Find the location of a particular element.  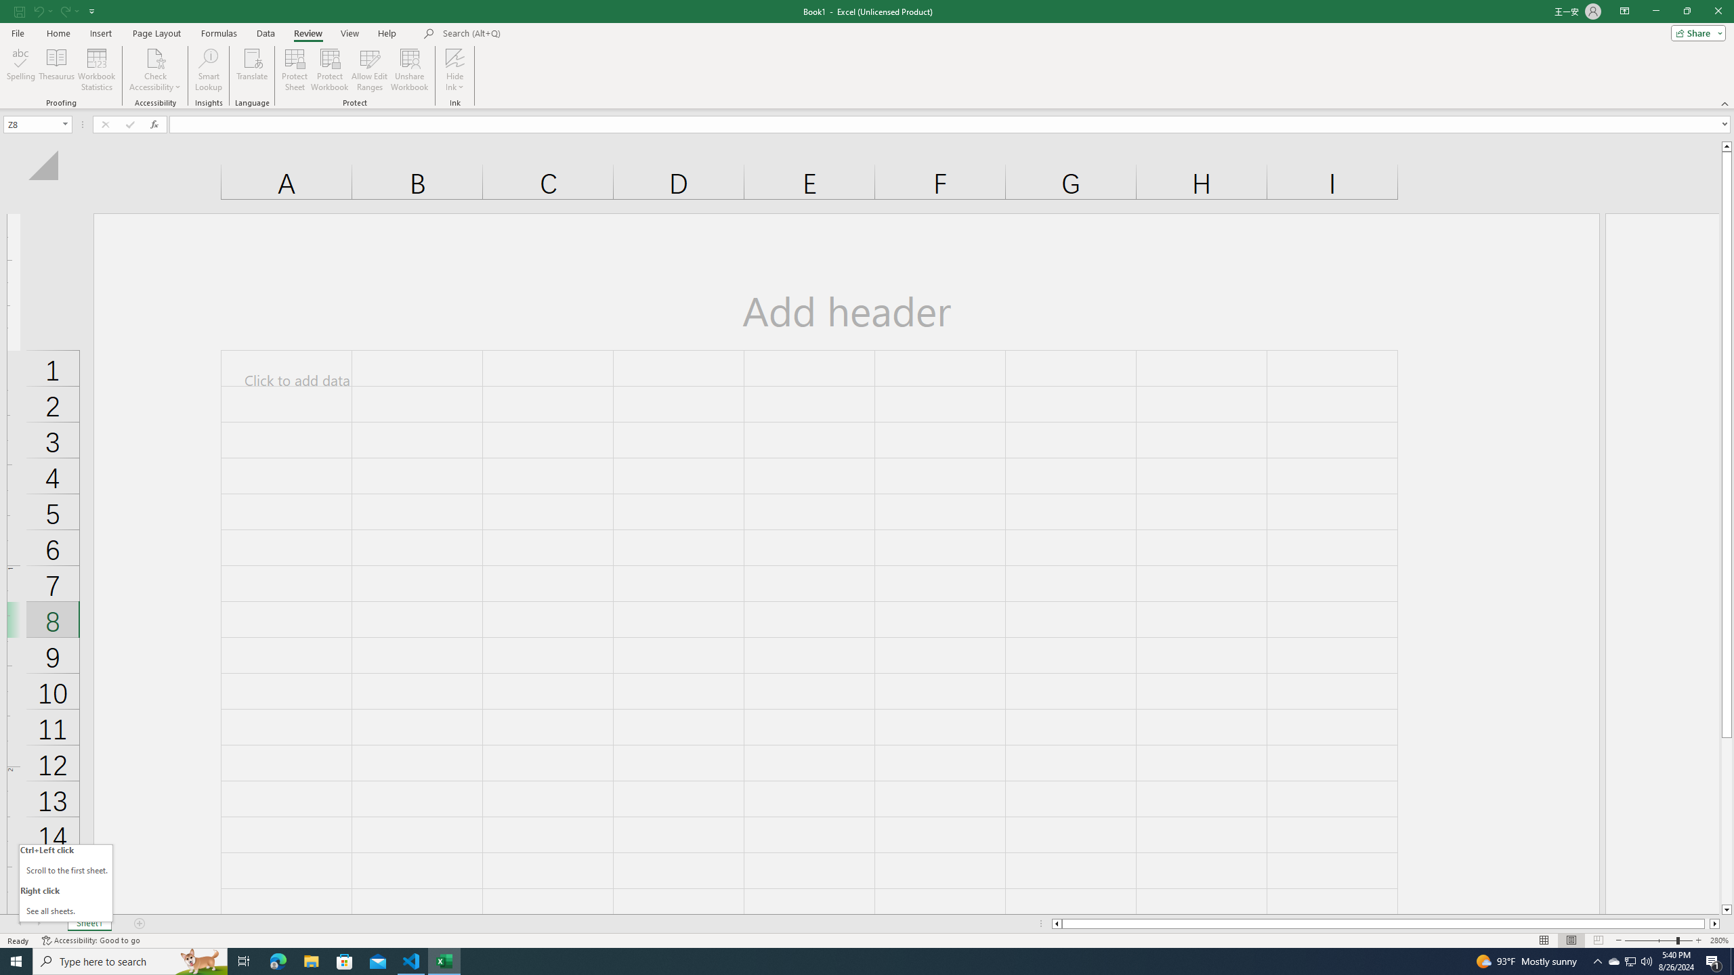

Hide Ink is located at coordinates (455, 58).